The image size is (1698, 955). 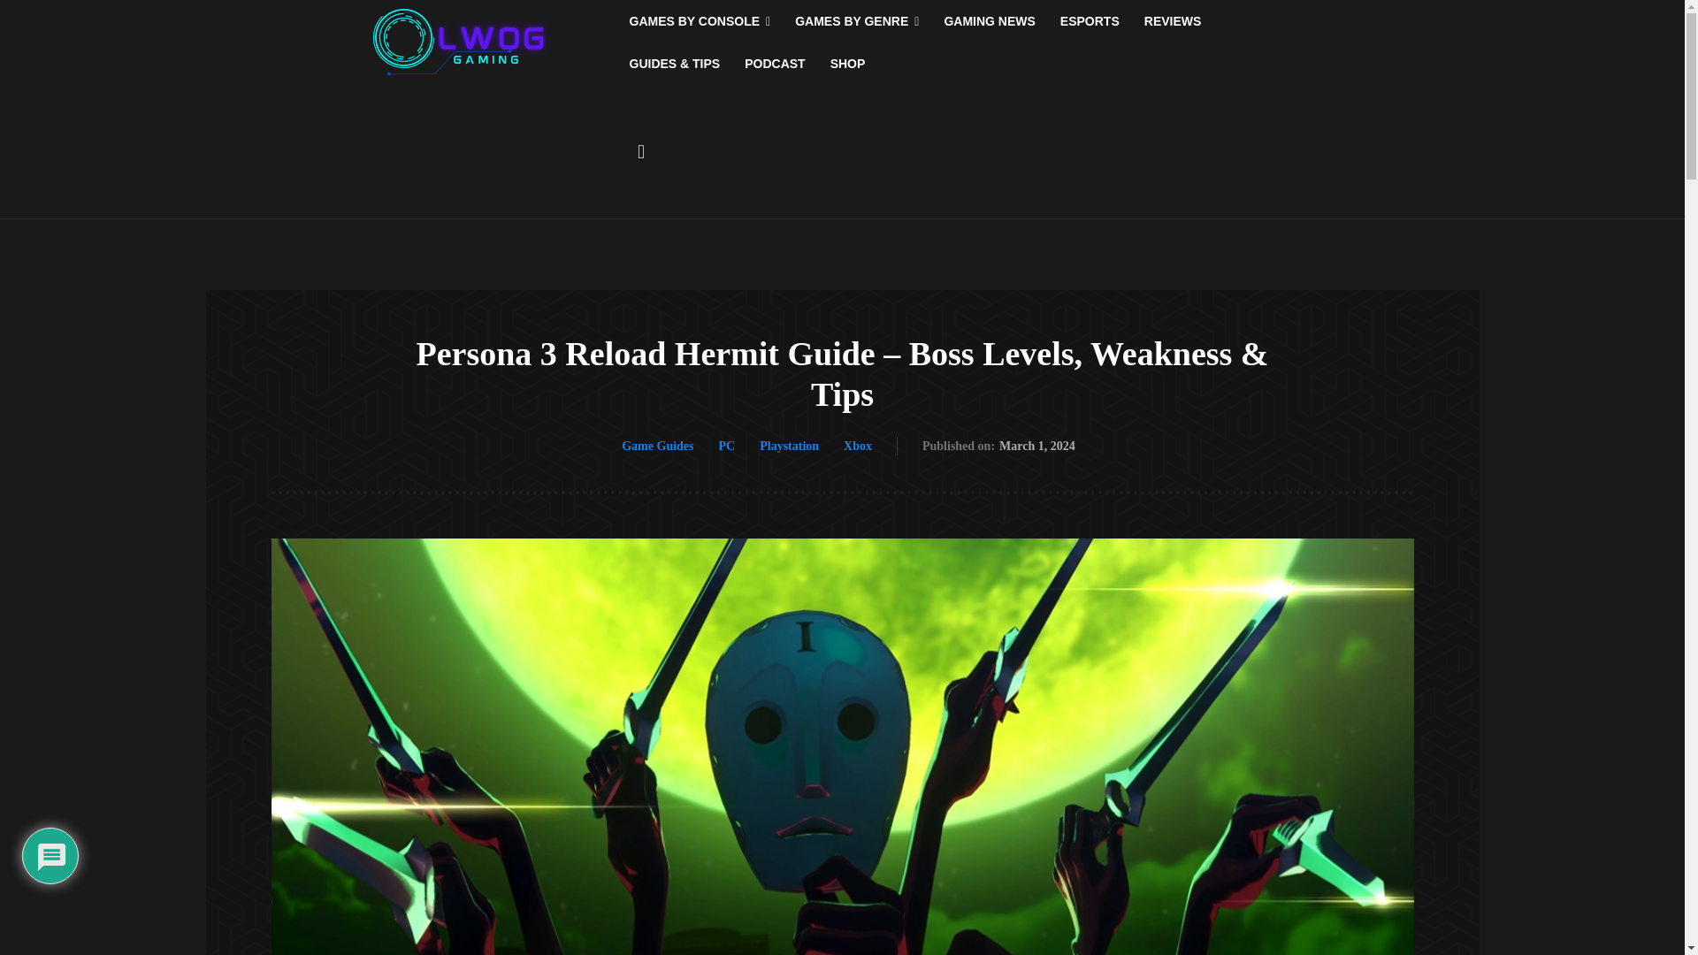 I want to click on GAMING NEWS, so click(x=989, y=21).